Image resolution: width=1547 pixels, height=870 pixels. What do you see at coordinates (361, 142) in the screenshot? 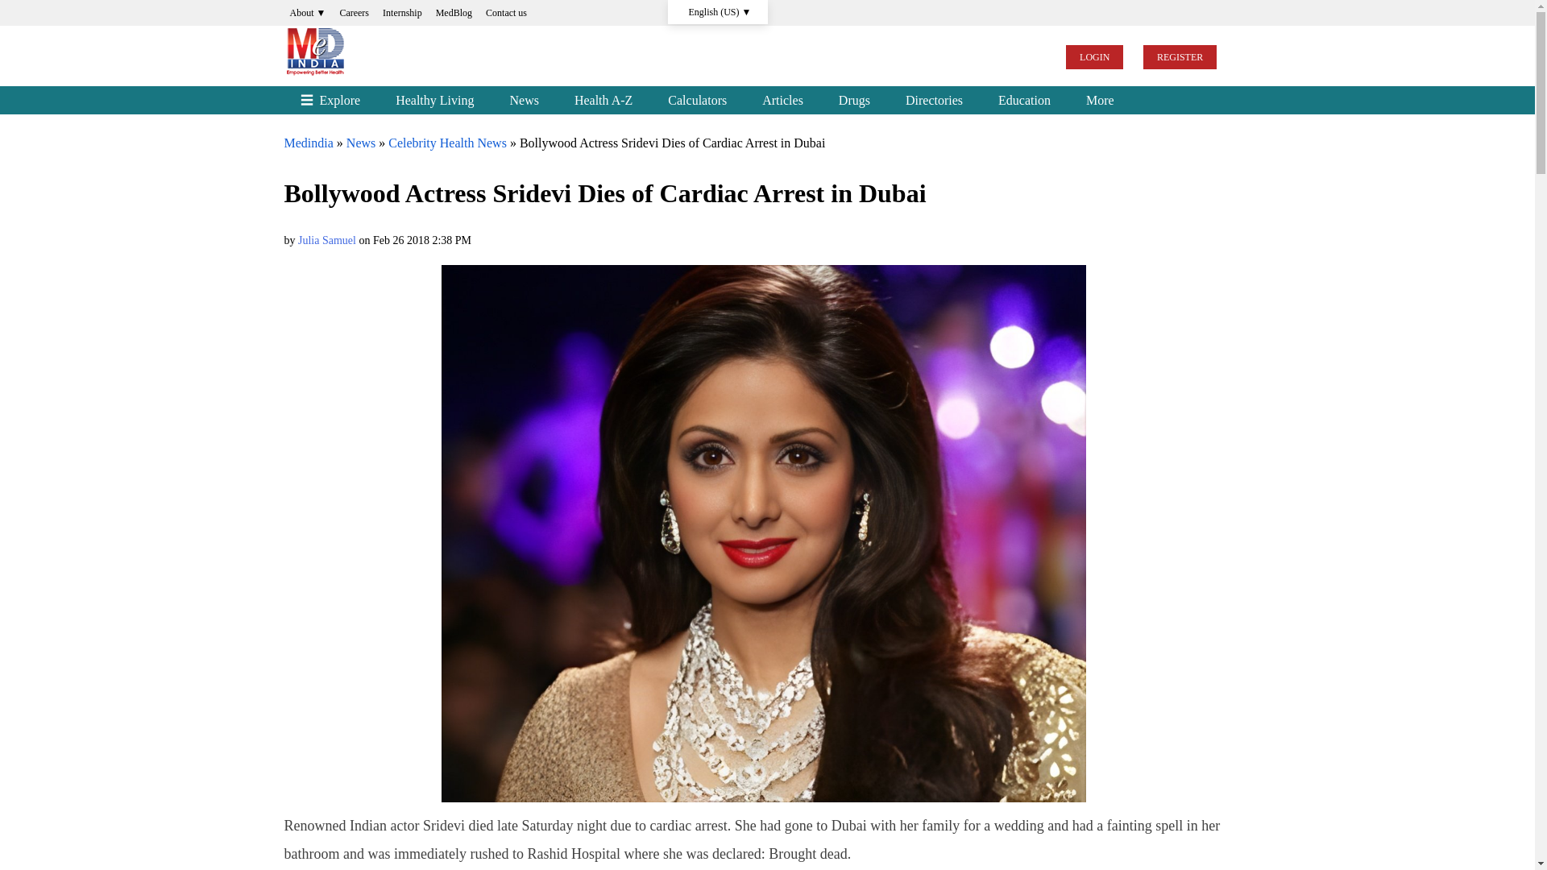
I see `News` at bounding box center [361, 142].